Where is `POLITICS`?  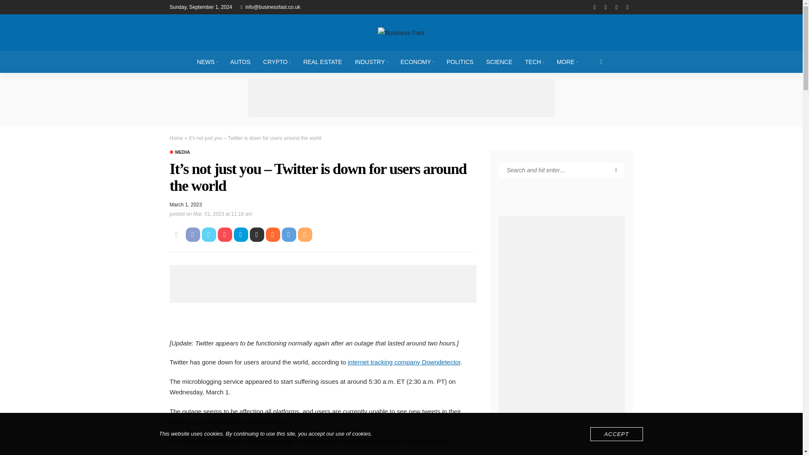
POLITICS is located at coordinates (460, 62).